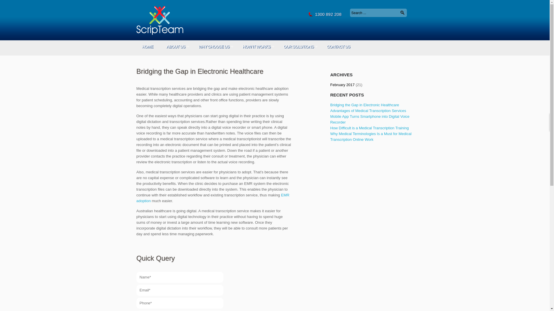  I want to click on HOW IT WORKS, so click(256, 46).